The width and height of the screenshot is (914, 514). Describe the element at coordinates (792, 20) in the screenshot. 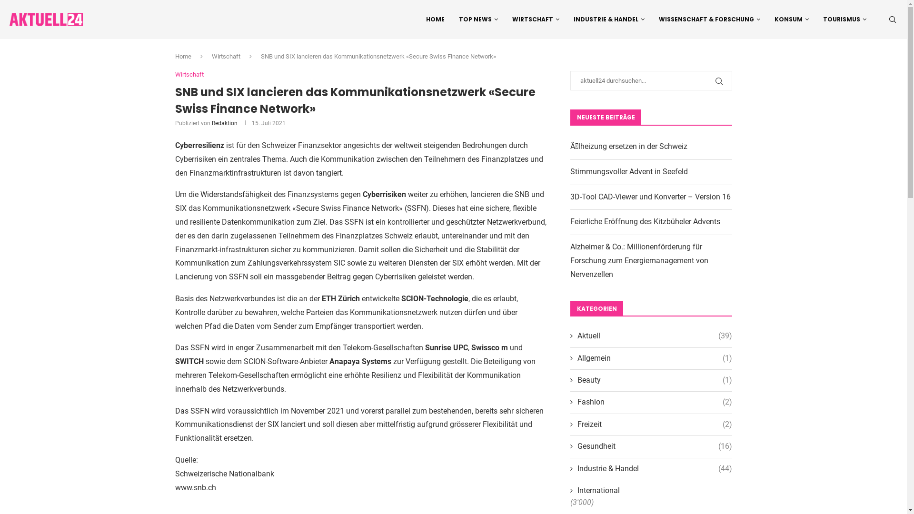

I see `KONSUM` at that location.